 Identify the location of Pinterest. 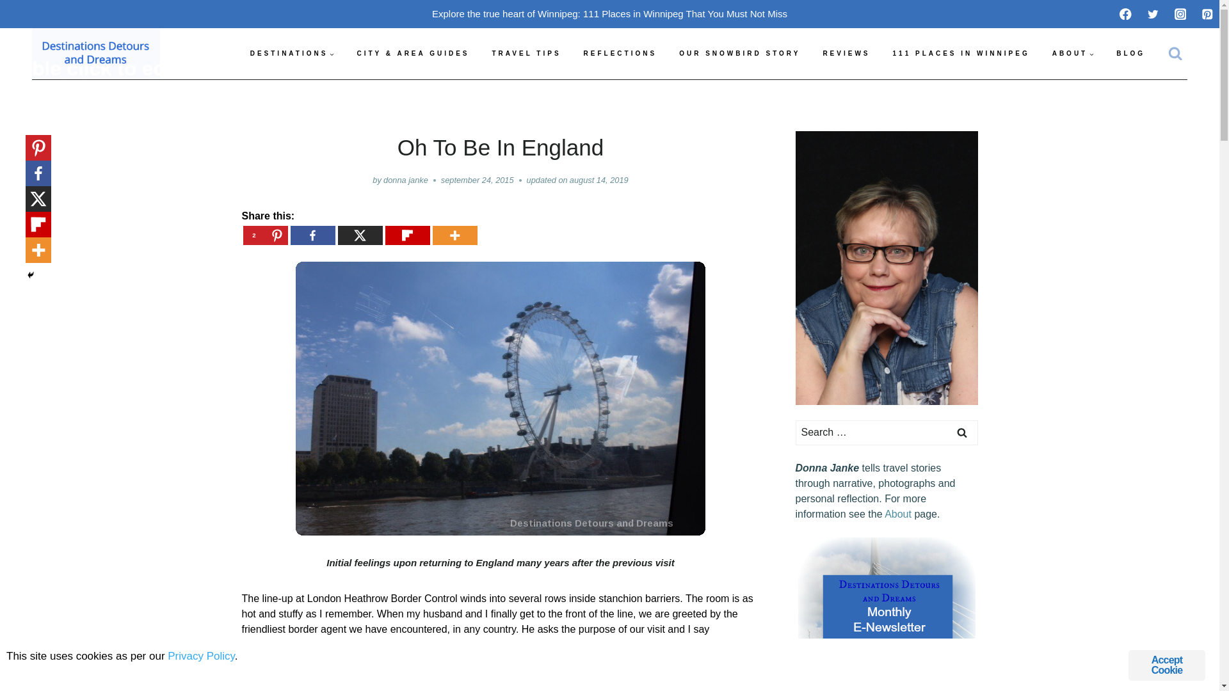
(265, 235).